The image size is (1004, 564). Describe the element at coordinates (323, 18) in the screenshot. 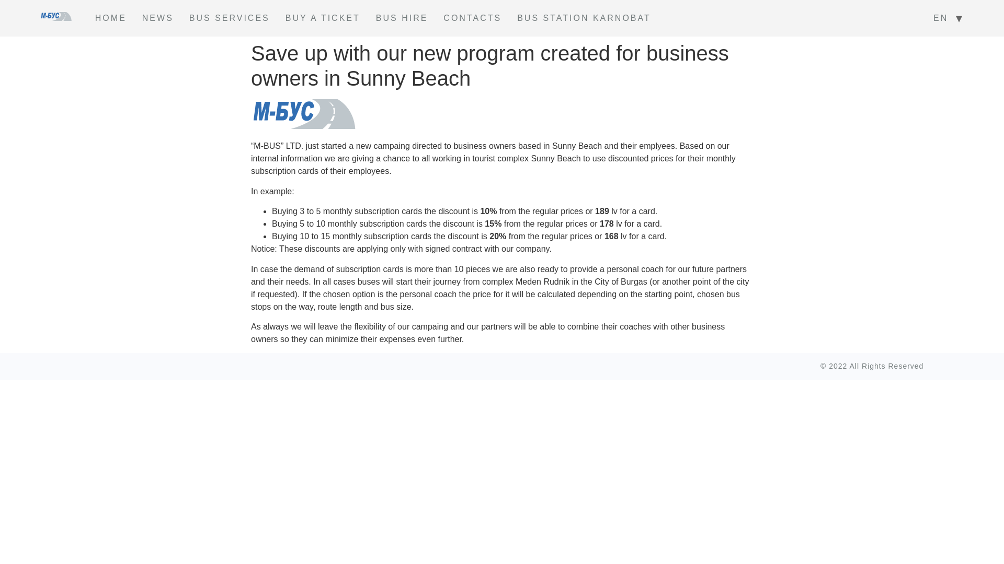

I see `BUY A TICKET` at that location.